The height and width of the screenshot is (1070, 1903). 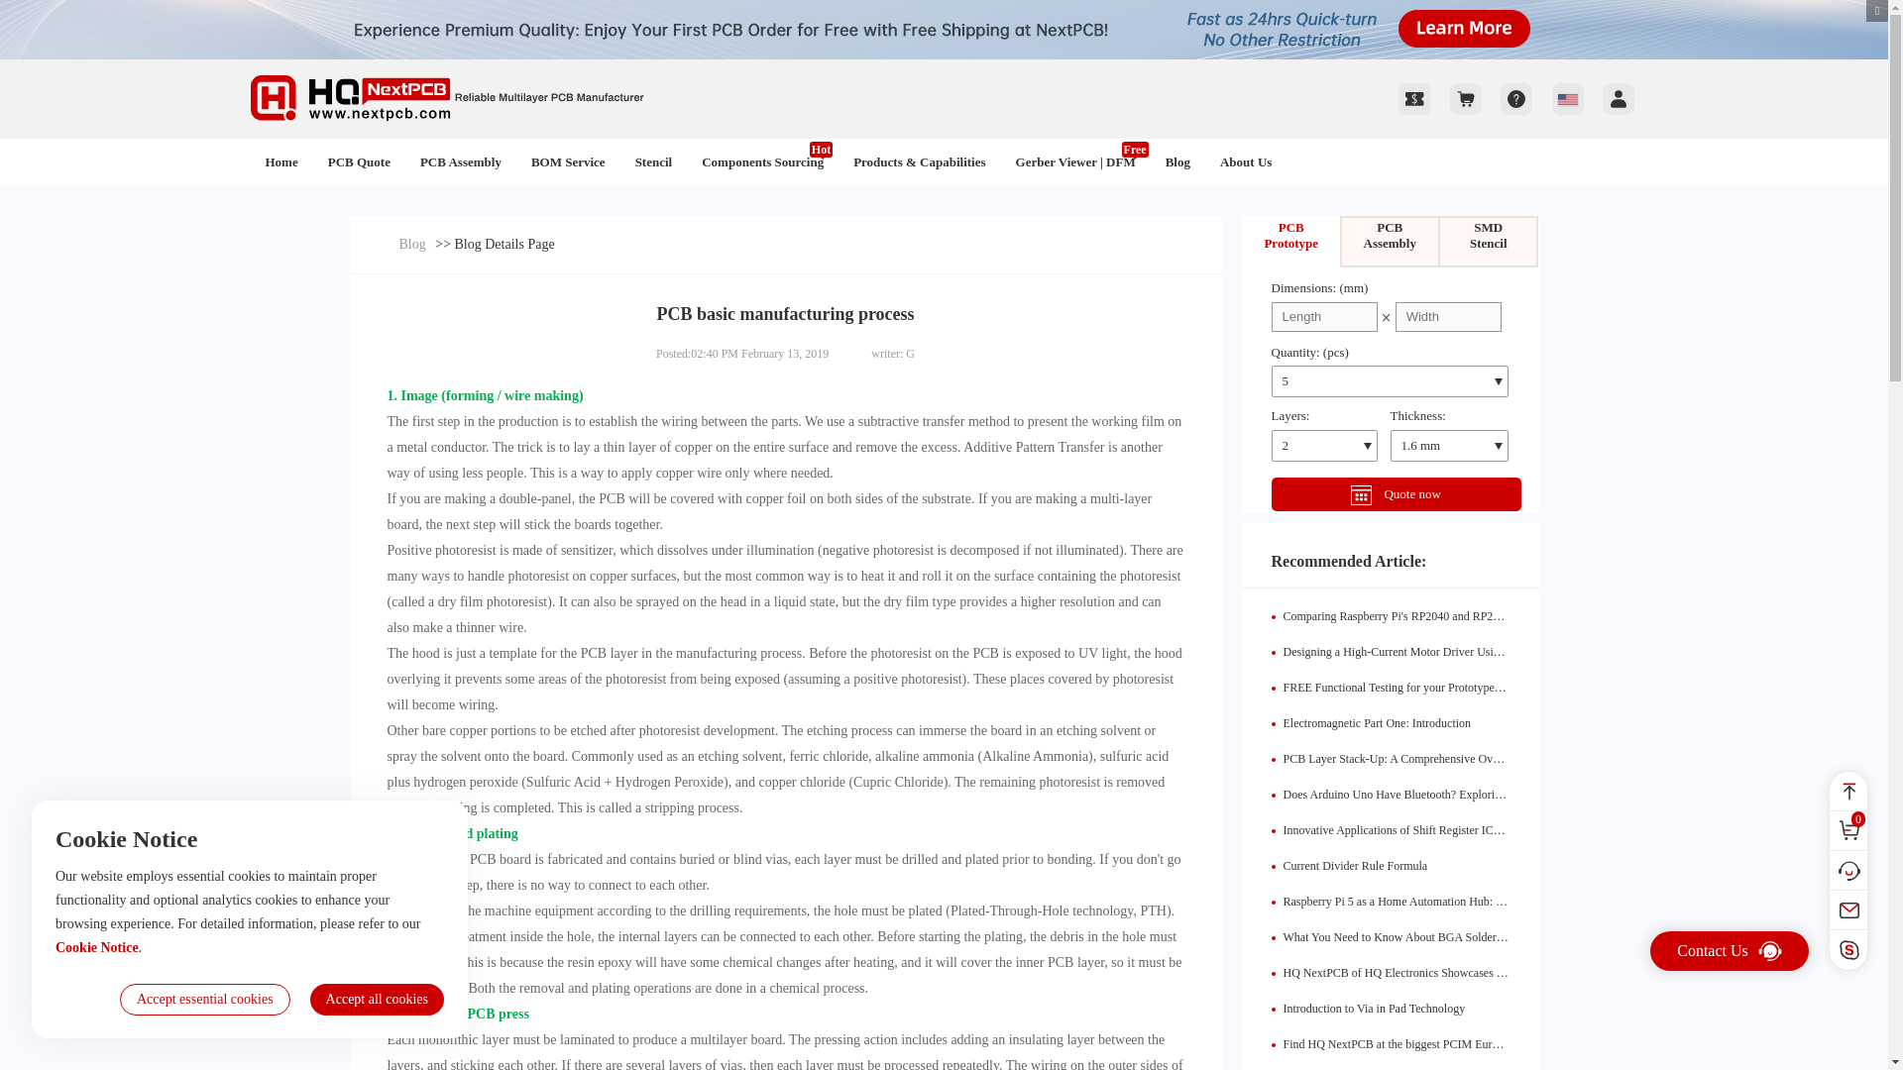 I want to click on PCB Assembly, so click(x=460, y=162).